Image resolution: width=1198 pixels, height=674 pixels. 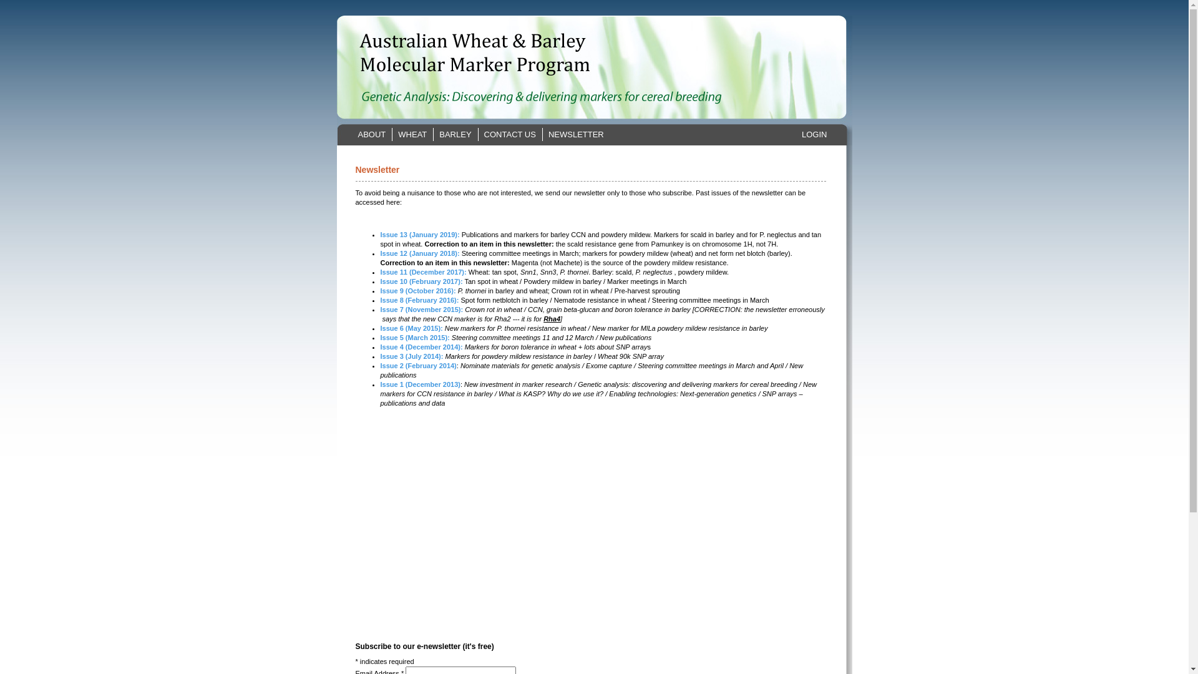 What do you see at coordinates (510, 135) in the screenshot?
I see `CONTACT US` at bounding box center [510, 135].